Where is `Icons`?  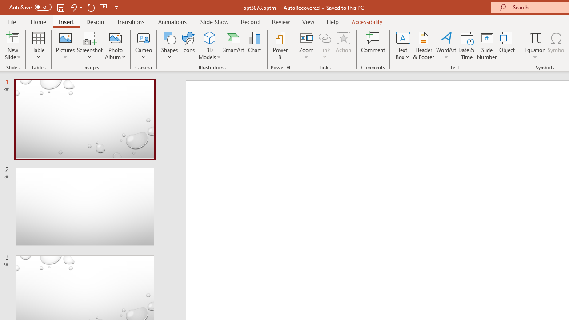
Icons is located at coordinates (188, 45).